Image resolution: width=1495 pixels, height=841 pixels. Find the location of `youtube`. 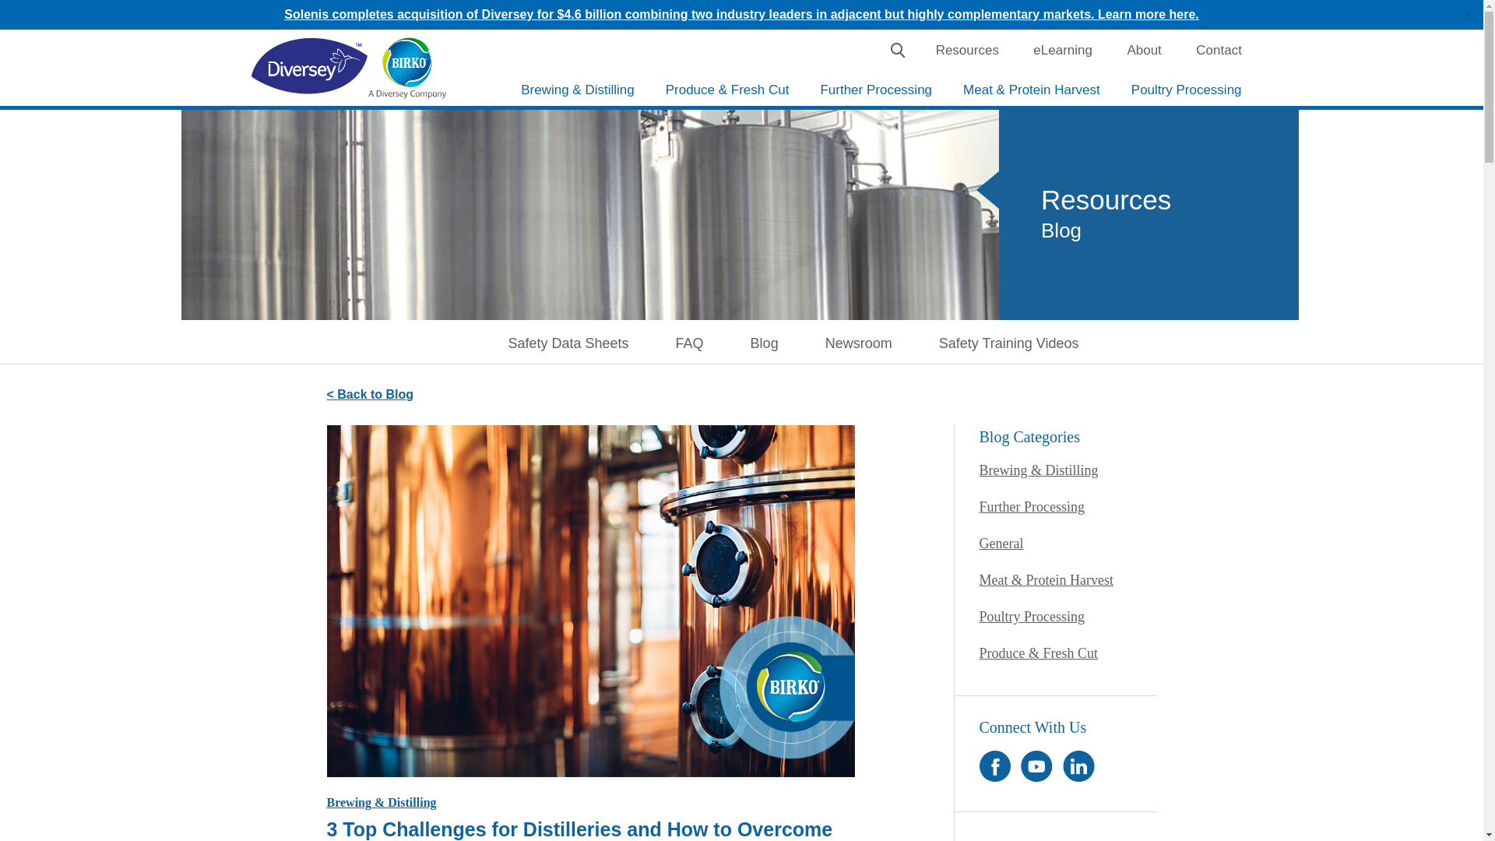

youtube is located at coordinates (1036, 766).